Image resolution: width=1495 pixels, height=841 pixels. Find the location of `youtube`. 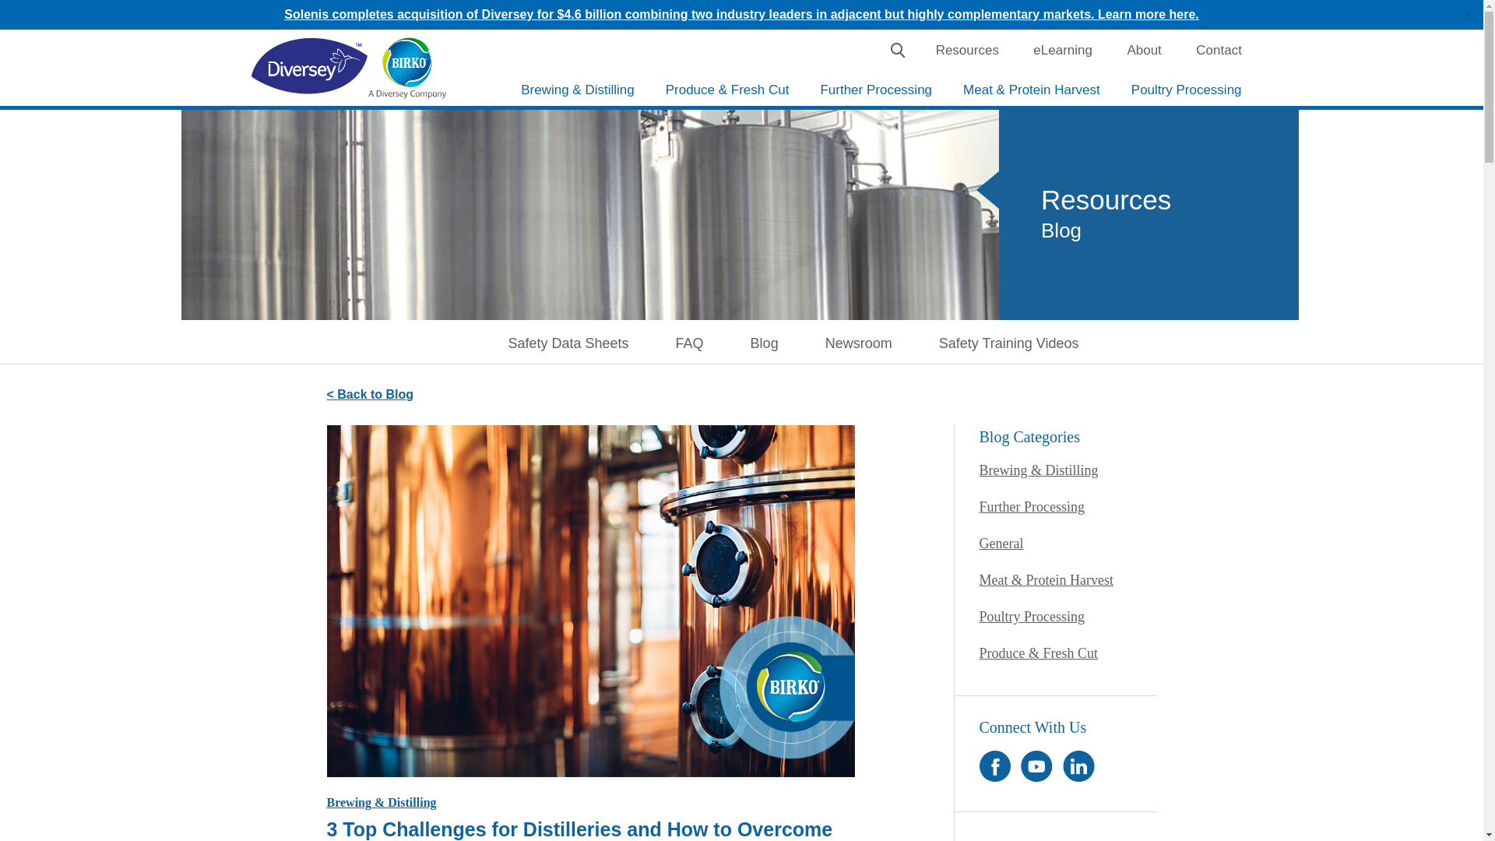

youtube is located at coordinates (1036, 766).